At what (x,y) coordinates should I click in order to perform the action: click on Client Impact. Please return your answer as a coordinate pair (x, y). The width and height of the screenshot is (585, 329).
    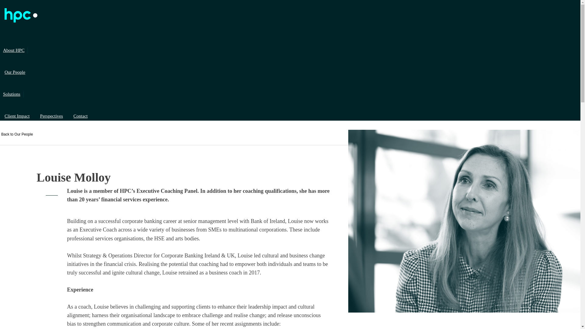
    Looking at the image, I should click on (17, 116).